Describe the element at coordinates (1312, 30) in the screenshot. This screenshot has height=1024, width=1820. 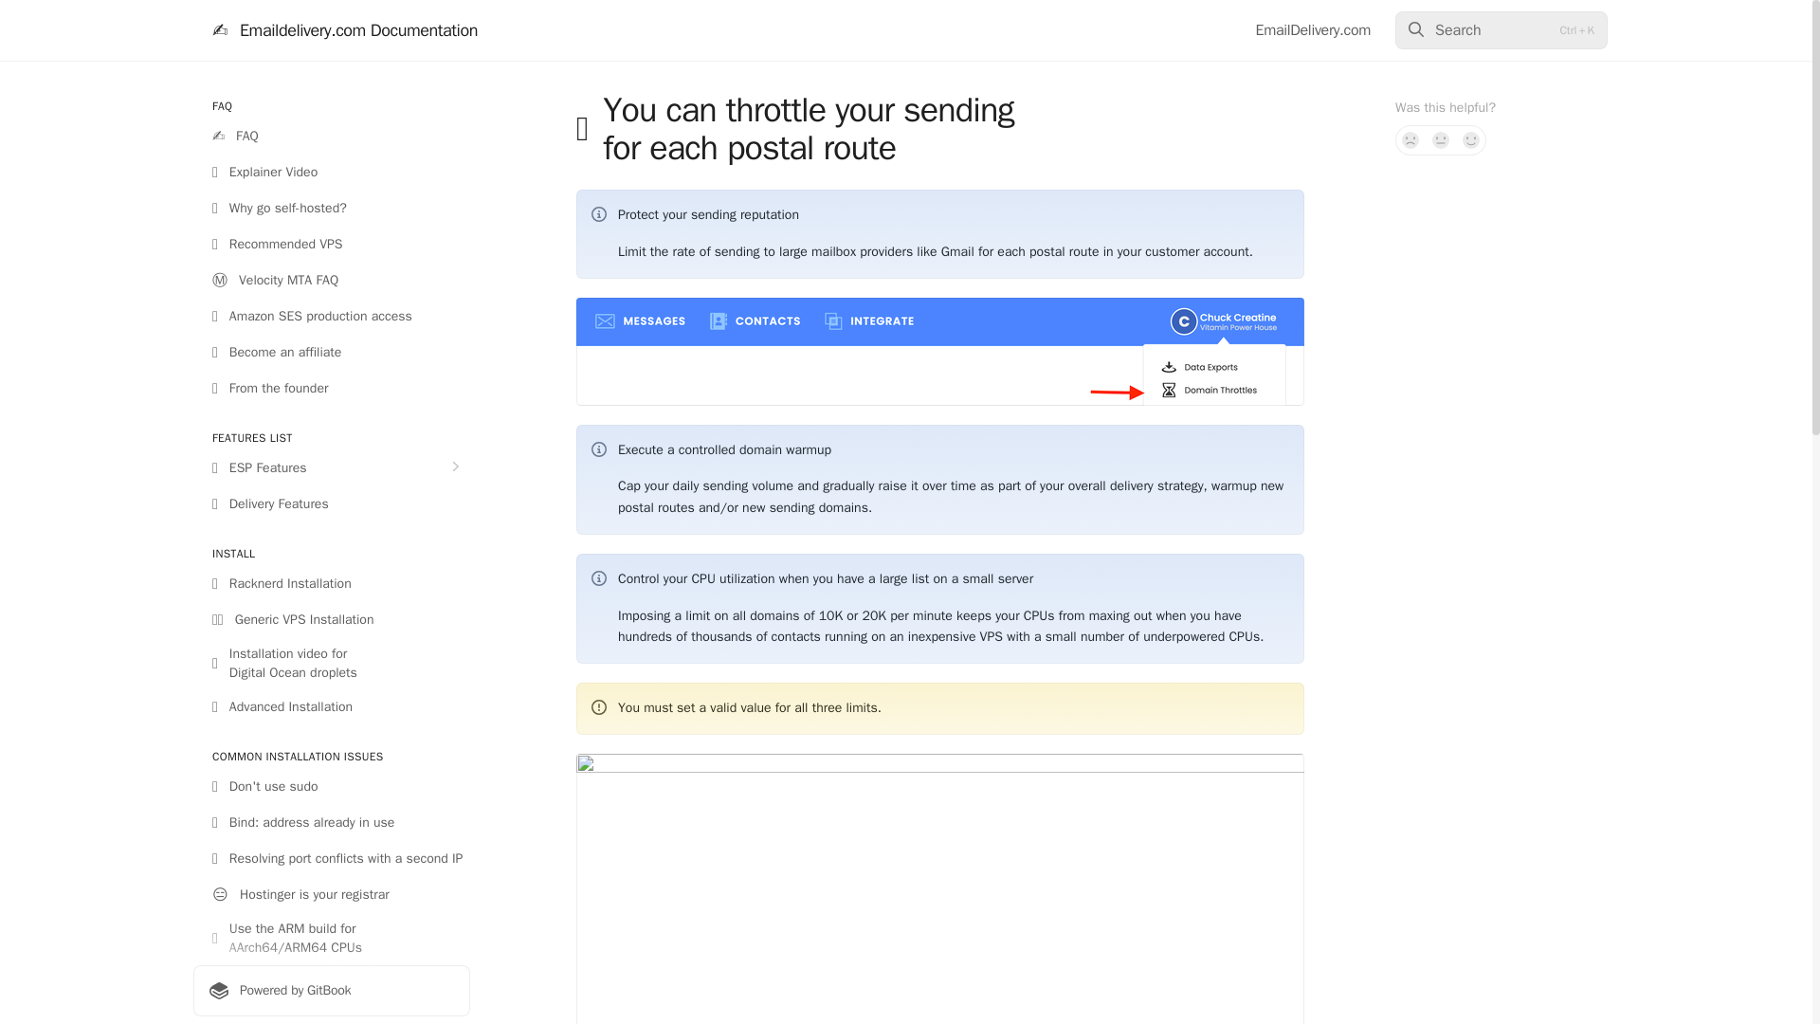
I see `EmailDelivery.com` at that location.